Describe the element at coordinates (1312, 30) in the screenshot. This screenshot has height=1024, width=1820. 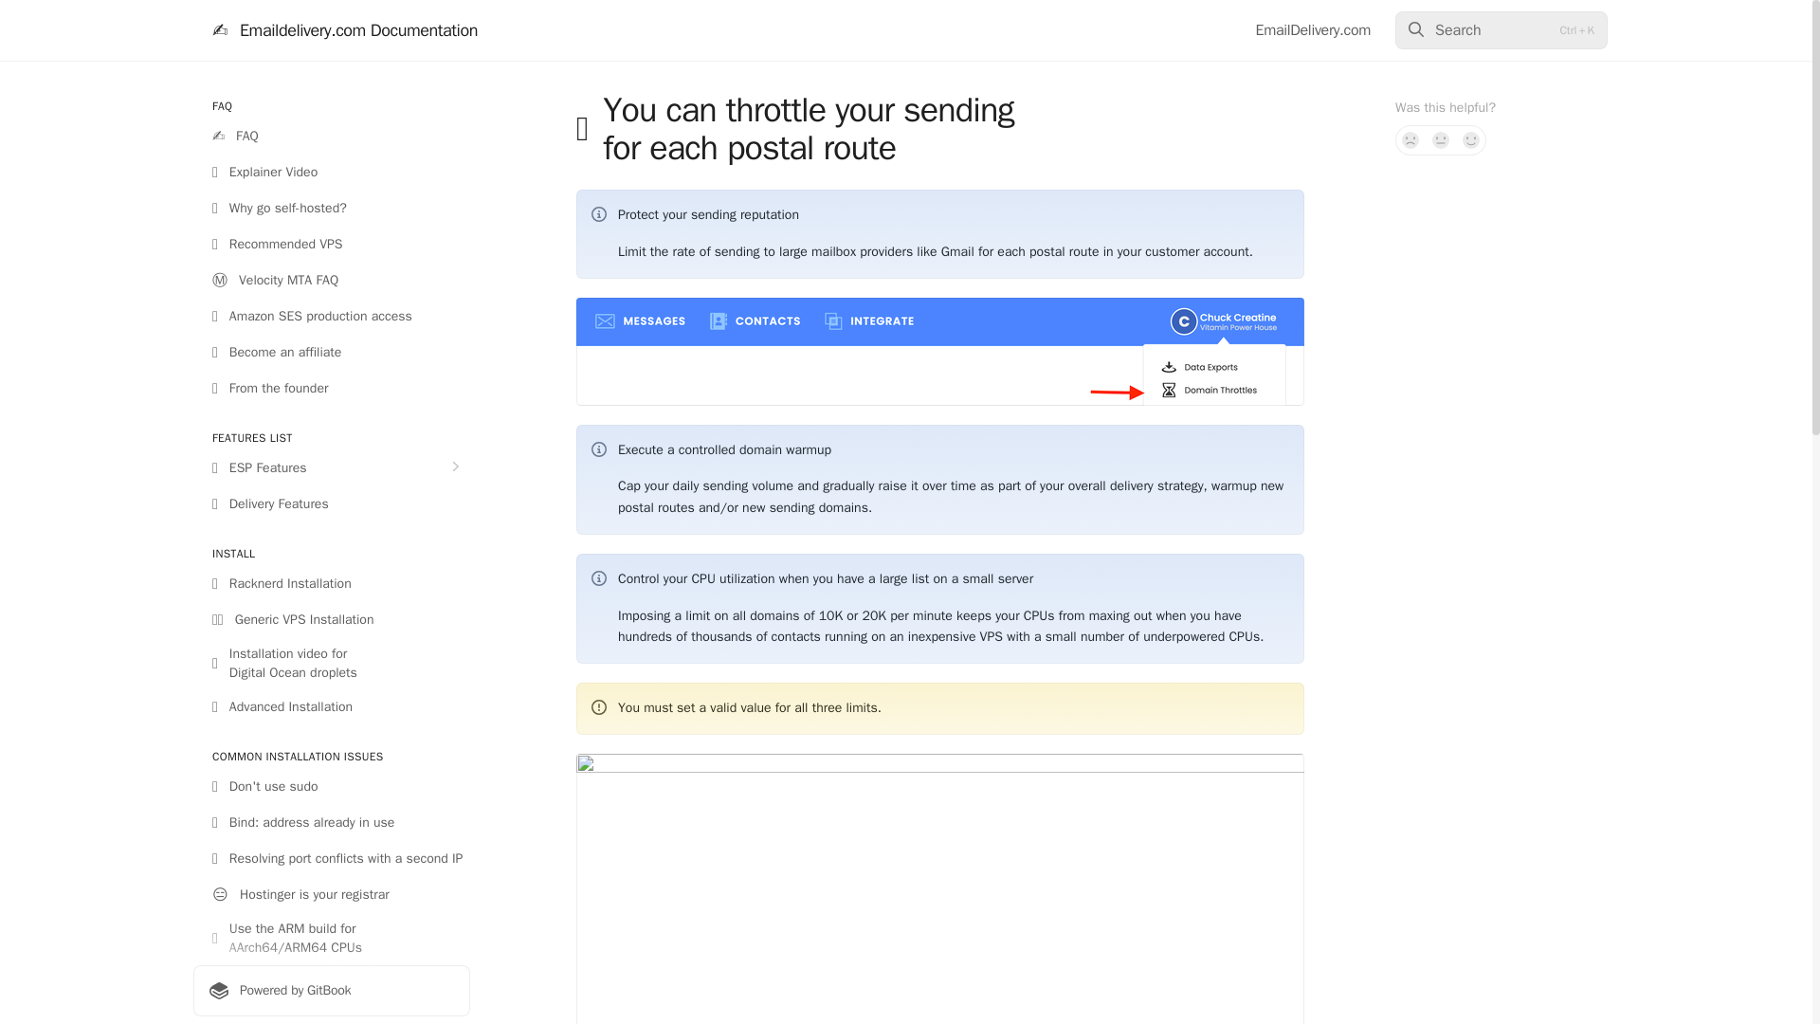
I see `EmailDelivery.com` at that location.